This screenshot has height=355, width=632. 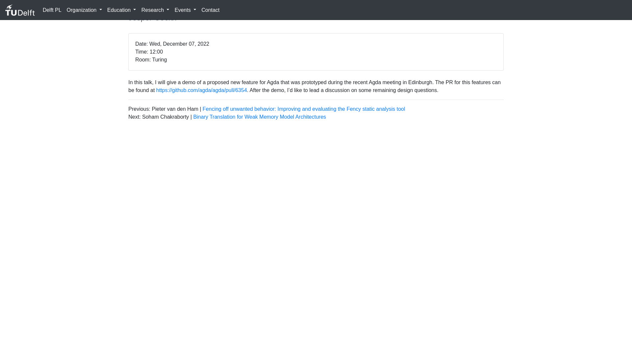 I want to click on Delft PL, so click(x=52, y=10).